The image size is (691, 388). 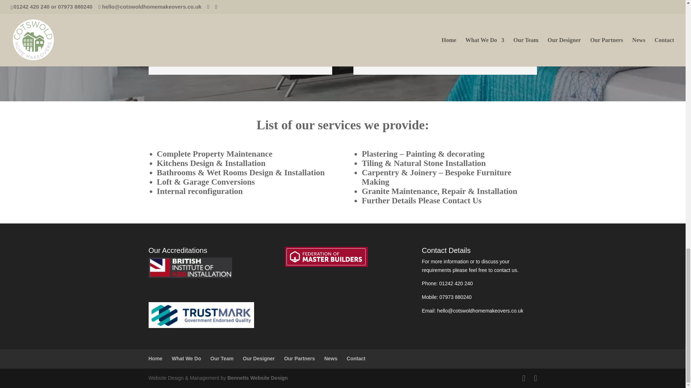 What do you see at coordinates (186, 359) in the screenshot?
I see `What We Do` at bounding box center [186, 359].